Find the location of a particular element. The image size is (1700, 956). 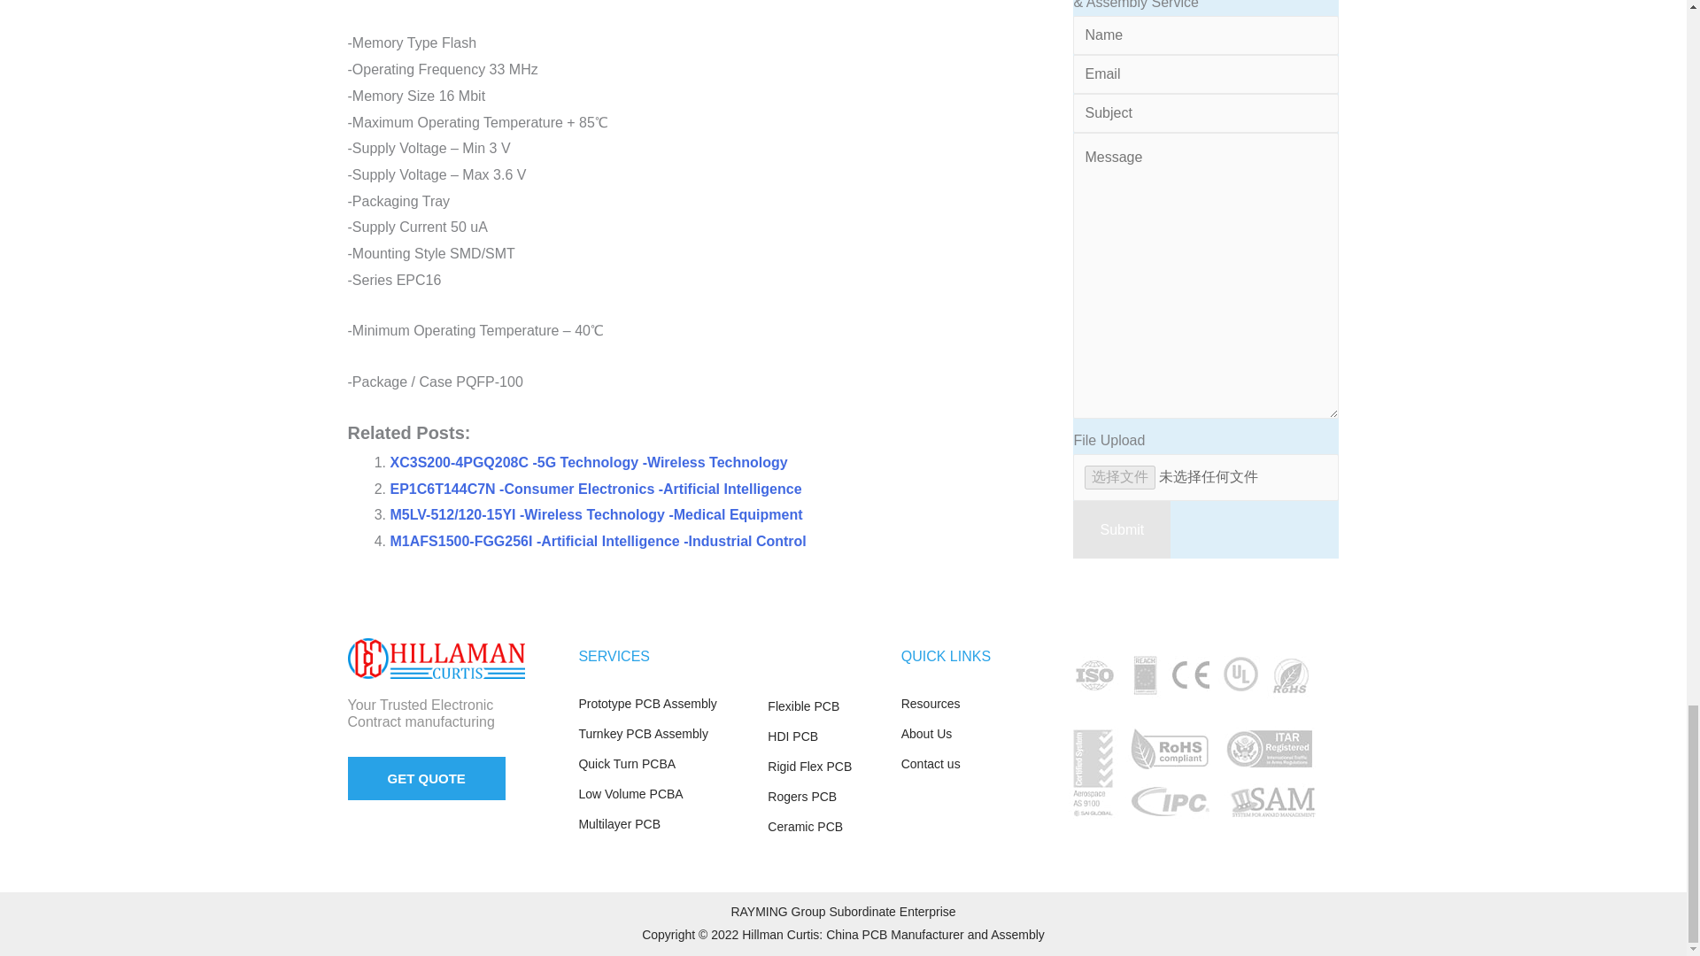

EP1C6T144C7N -Consumer Electronics -Artificial Intelligence is located at coordinates (595, 489).